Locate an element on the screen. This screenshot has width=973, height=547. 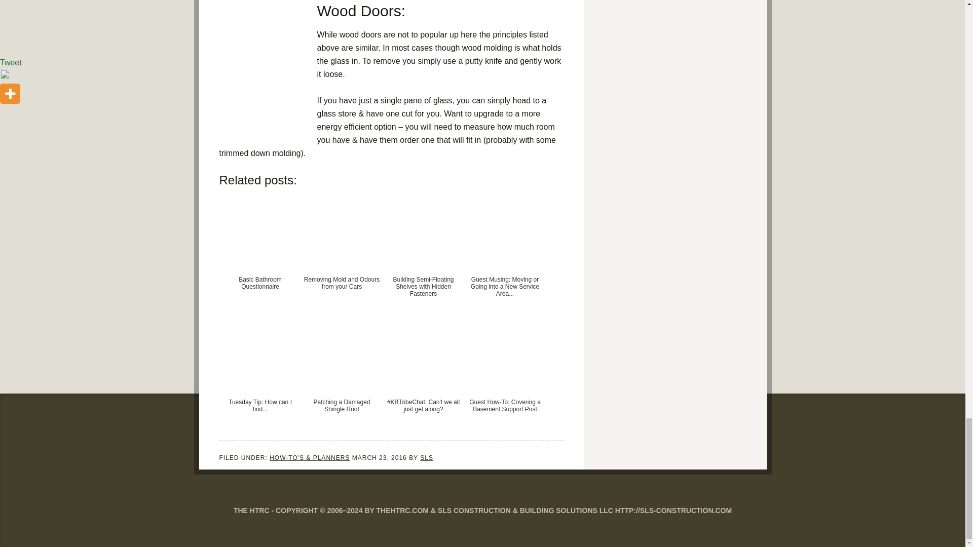
SLS is located at coordinates (427, 458).